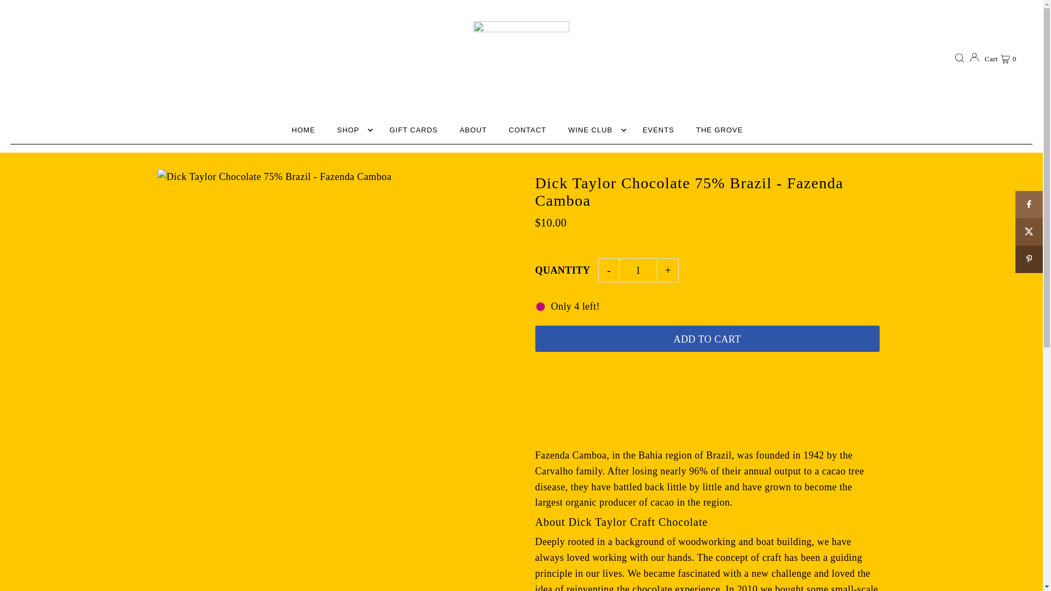  Describe the element at coordinates (638, 270) in the screenshot. I see `1` at that location.